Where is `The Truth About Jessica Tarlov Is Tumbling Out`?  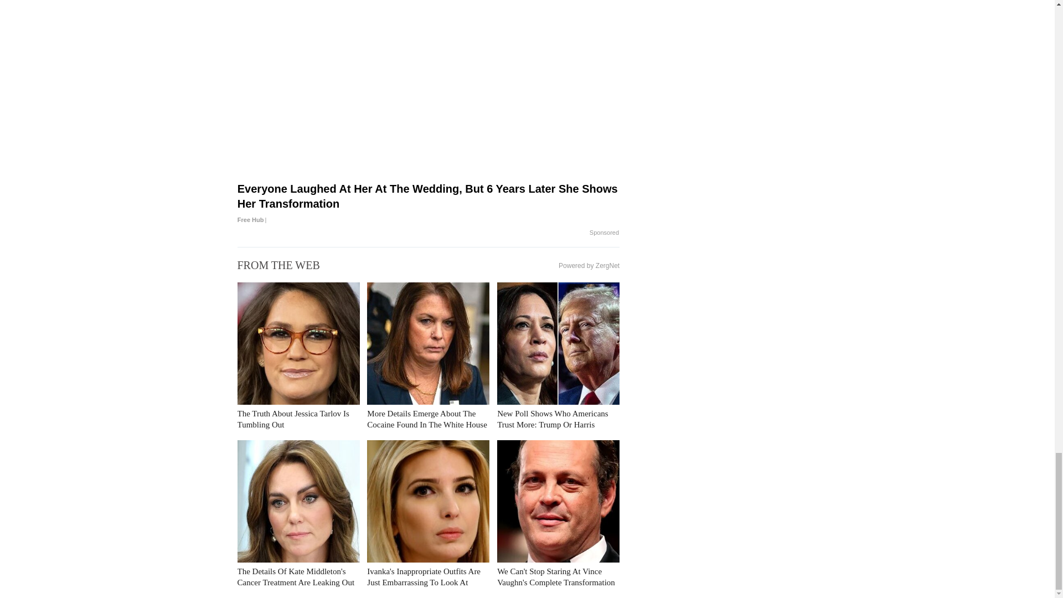
The Truth About Jessica Tarlov Is Tumbling Out is located at coordinates (292, 419).